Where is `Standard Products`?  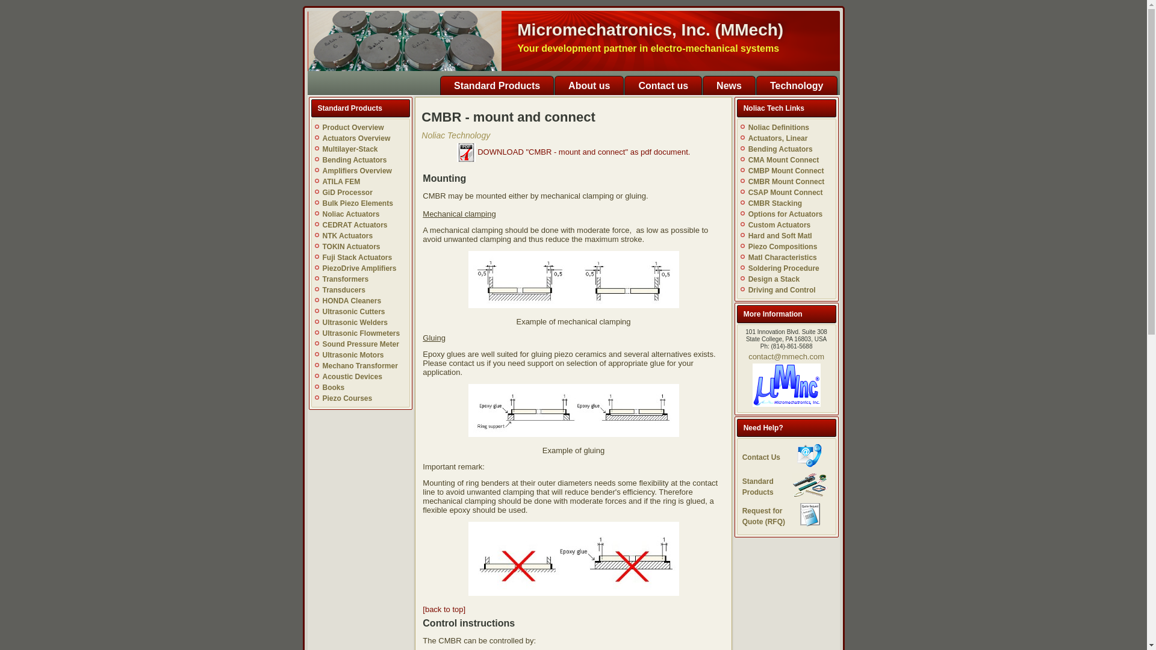
Standard Products is located at coordinates (497, 85).